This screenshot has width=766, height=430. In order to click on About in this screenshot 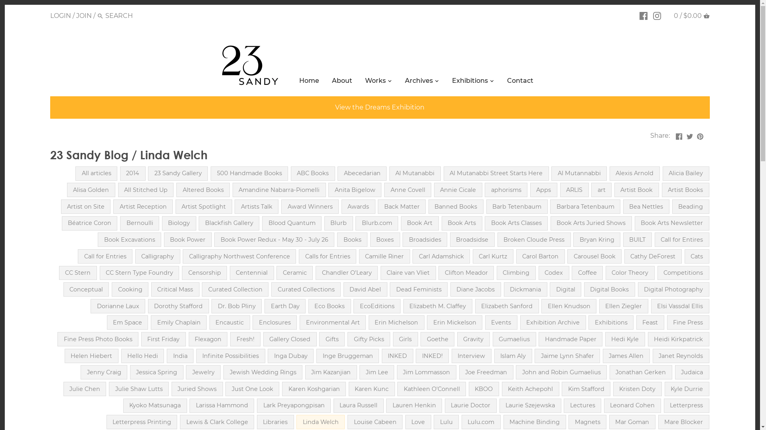, I will do `click(342, 82)`.